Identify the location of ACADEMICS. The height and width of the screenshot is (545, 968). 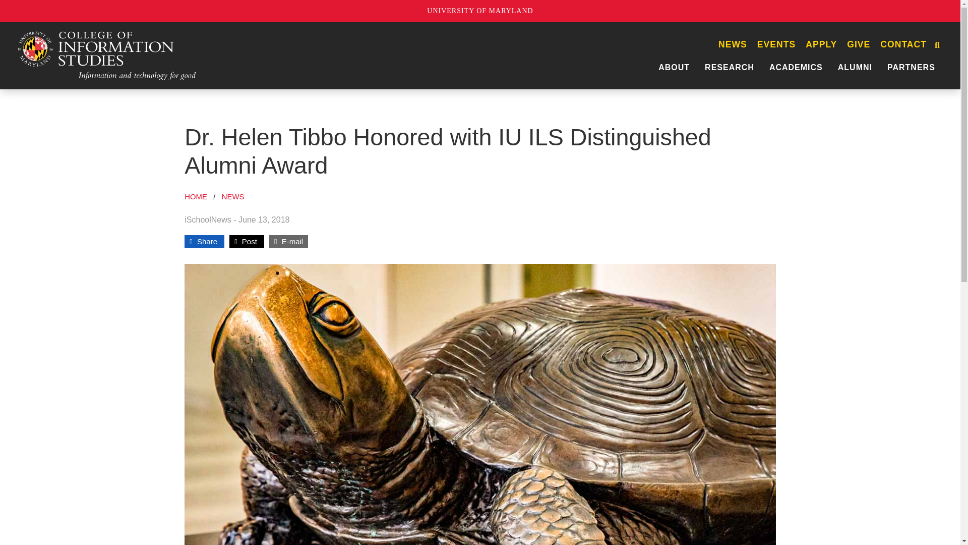
(796, 67).